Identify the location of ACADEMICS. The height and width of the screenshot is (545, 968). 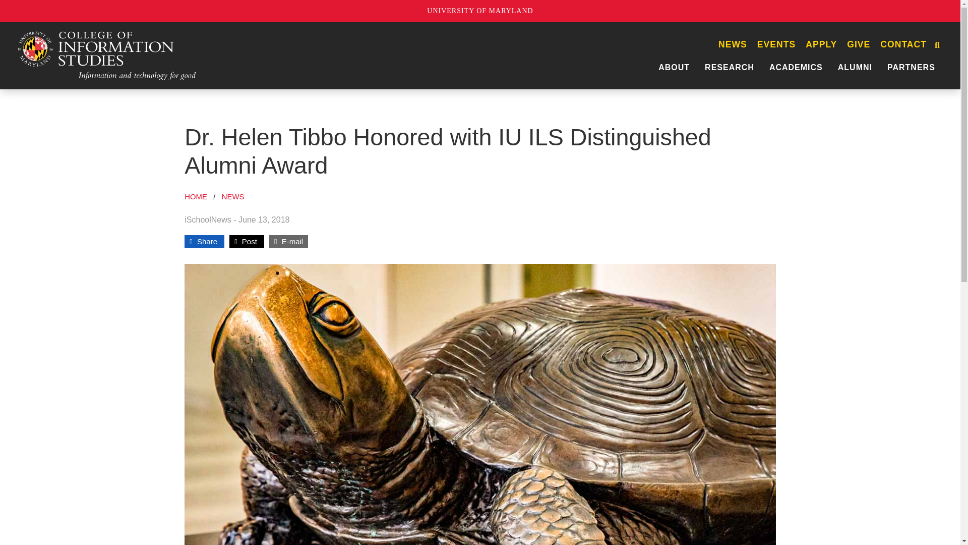
(796, 67).